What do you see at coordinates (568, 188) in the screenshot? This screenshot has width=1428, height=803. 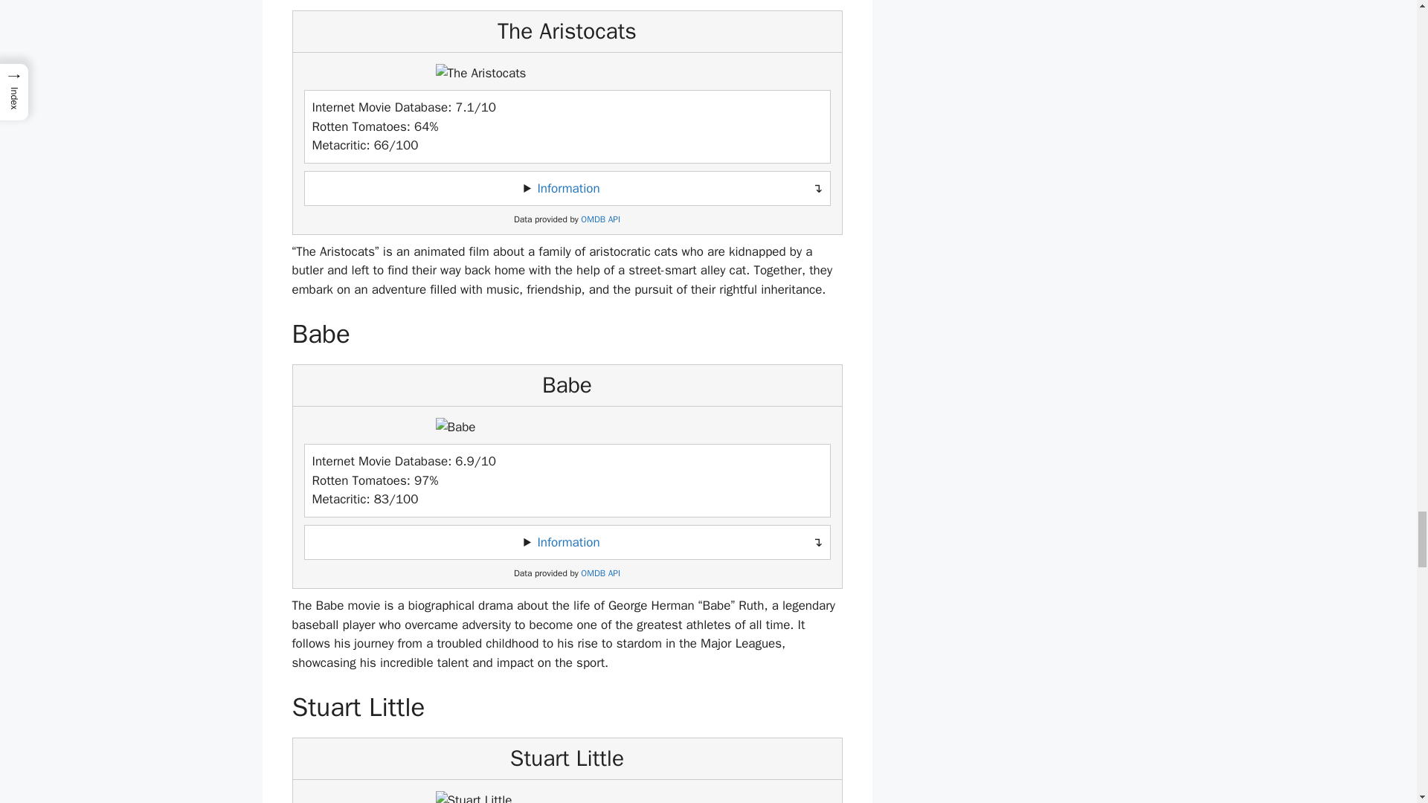 I see `Information` at bounding box center [568, 188].